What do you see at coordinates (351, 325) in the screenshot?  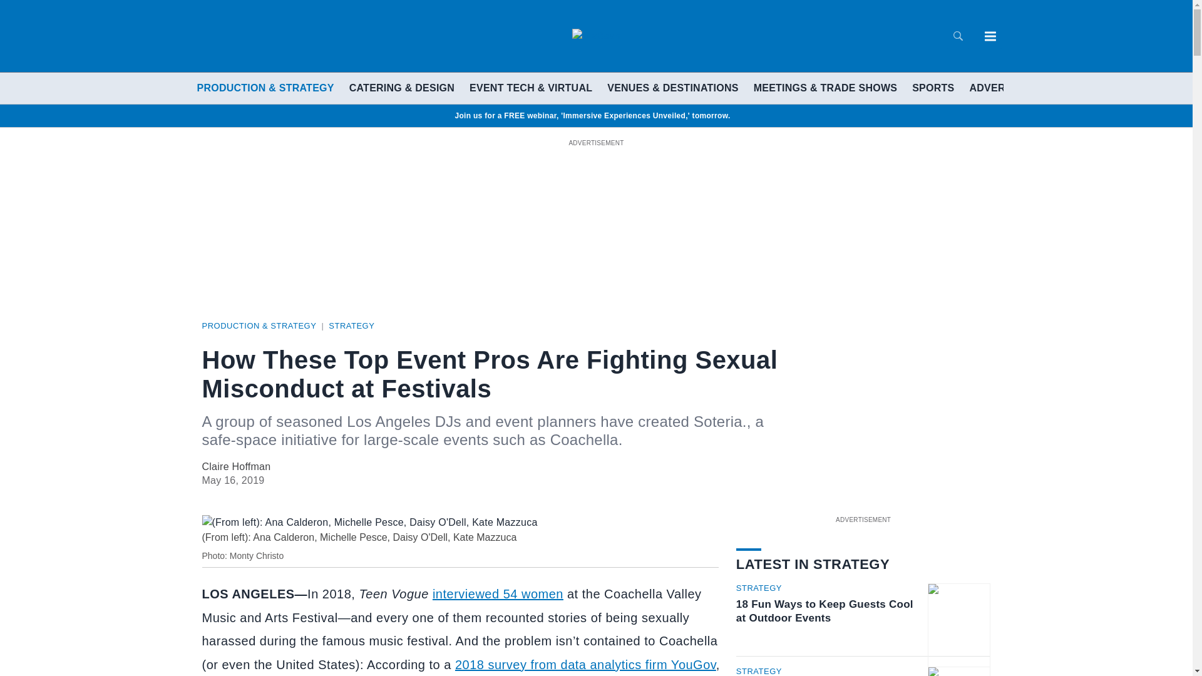 I see `Strategy` at bounding box center [351, 325].